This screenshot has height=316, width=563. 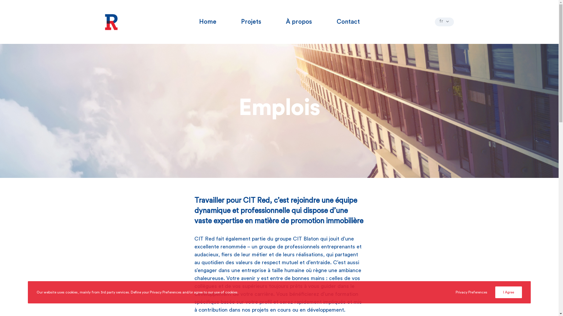 What do you see at coordinates (444, 22) in the screenshot?
I see `fr` at bounding box center [444, 22].